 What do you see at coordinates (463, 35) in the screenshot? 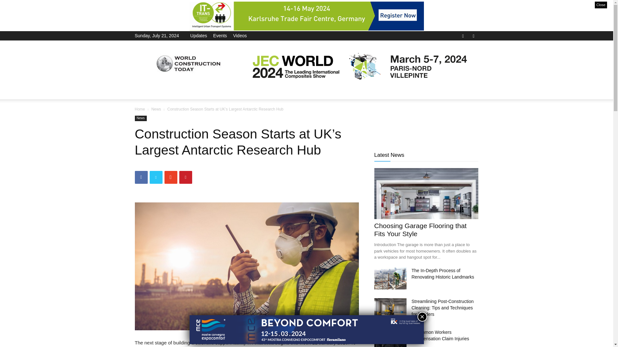
I see `Facebook` at bounding box center [463, 35].